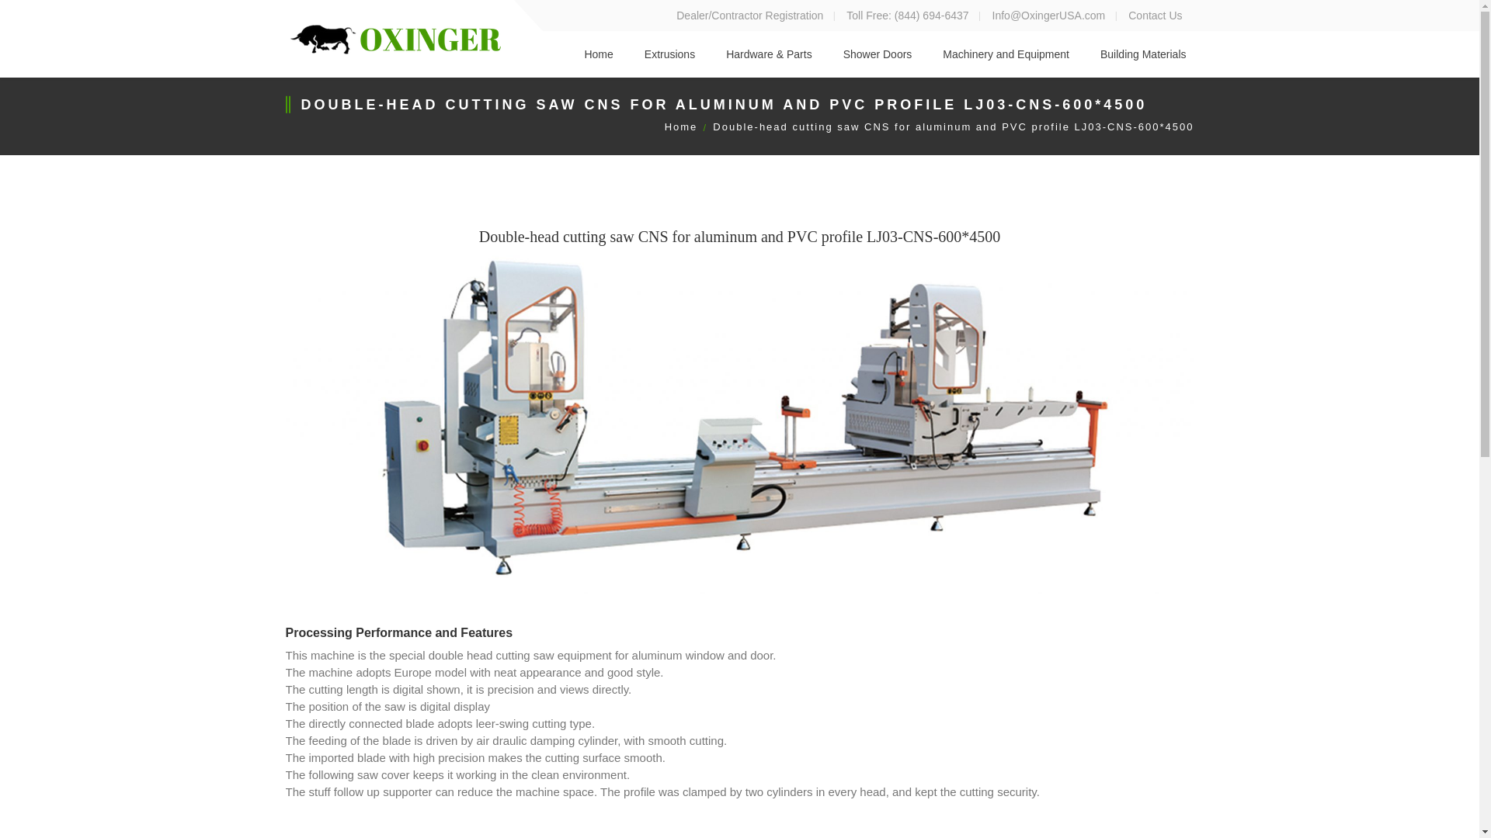  I want to click on Contact Us, so click(1156, 16).